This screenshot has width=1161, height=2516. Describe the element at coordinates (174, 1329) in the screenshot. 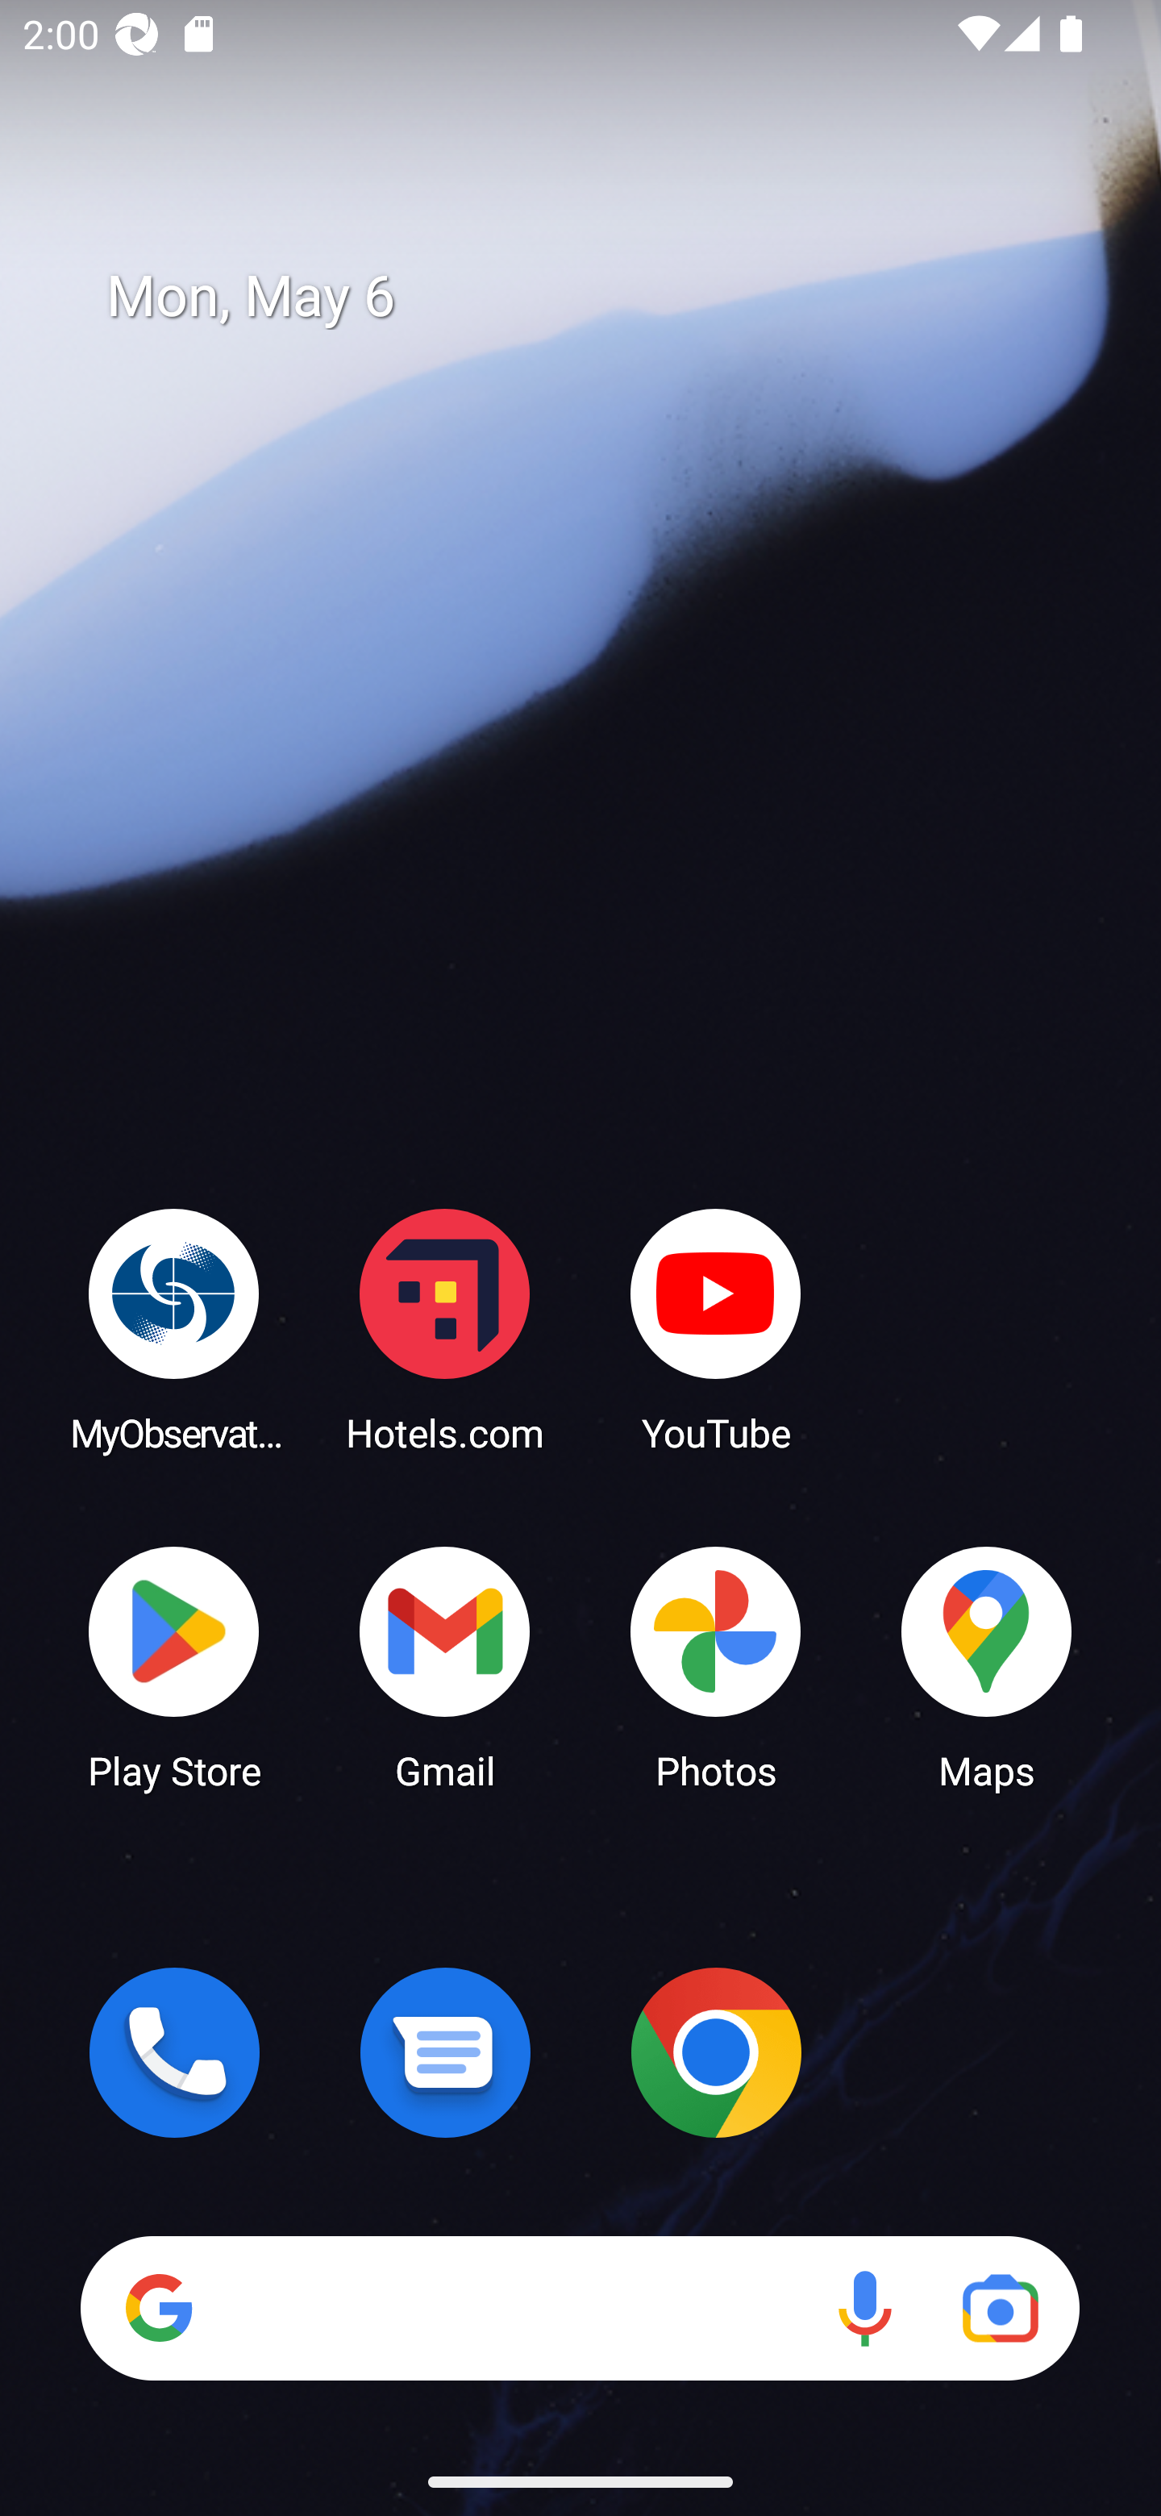

I see `MyObservatory` at that location.